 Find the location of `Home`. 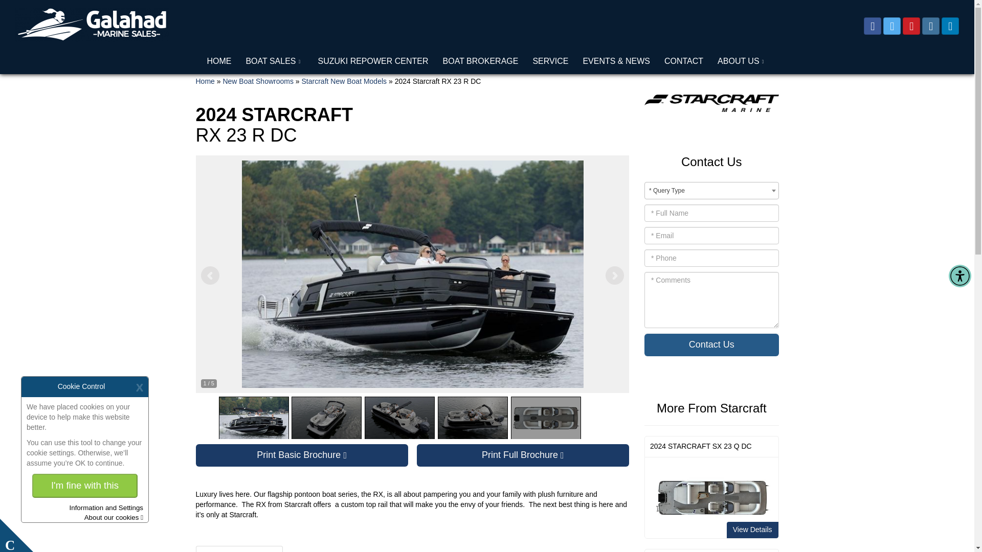

Home is located at coordinates (373, 61).